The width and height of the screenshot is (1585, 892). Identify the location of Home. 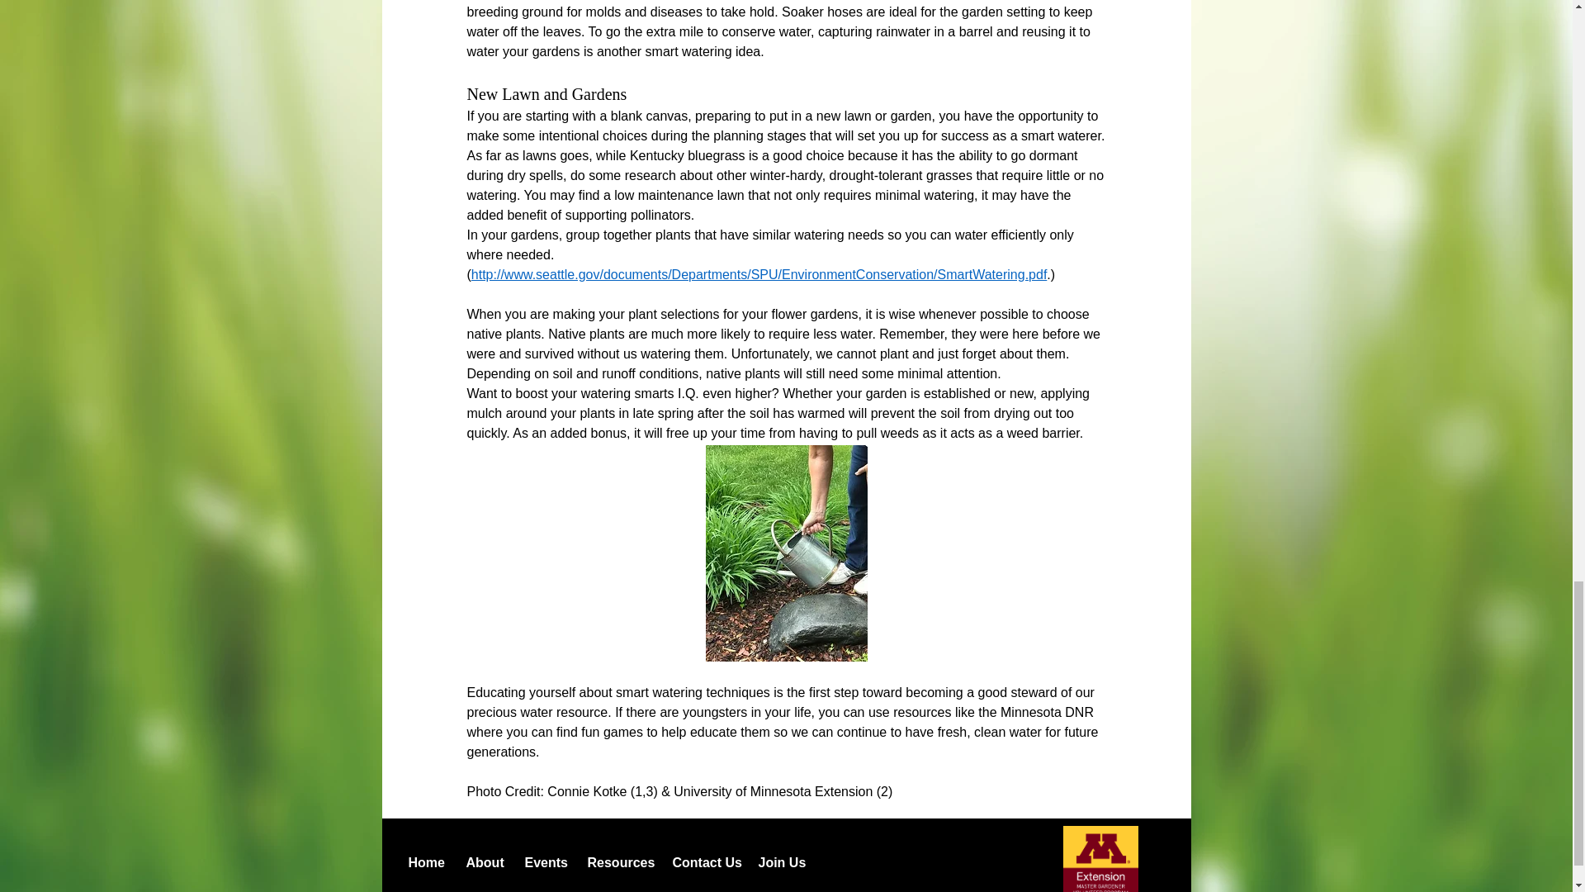
(424, 862).